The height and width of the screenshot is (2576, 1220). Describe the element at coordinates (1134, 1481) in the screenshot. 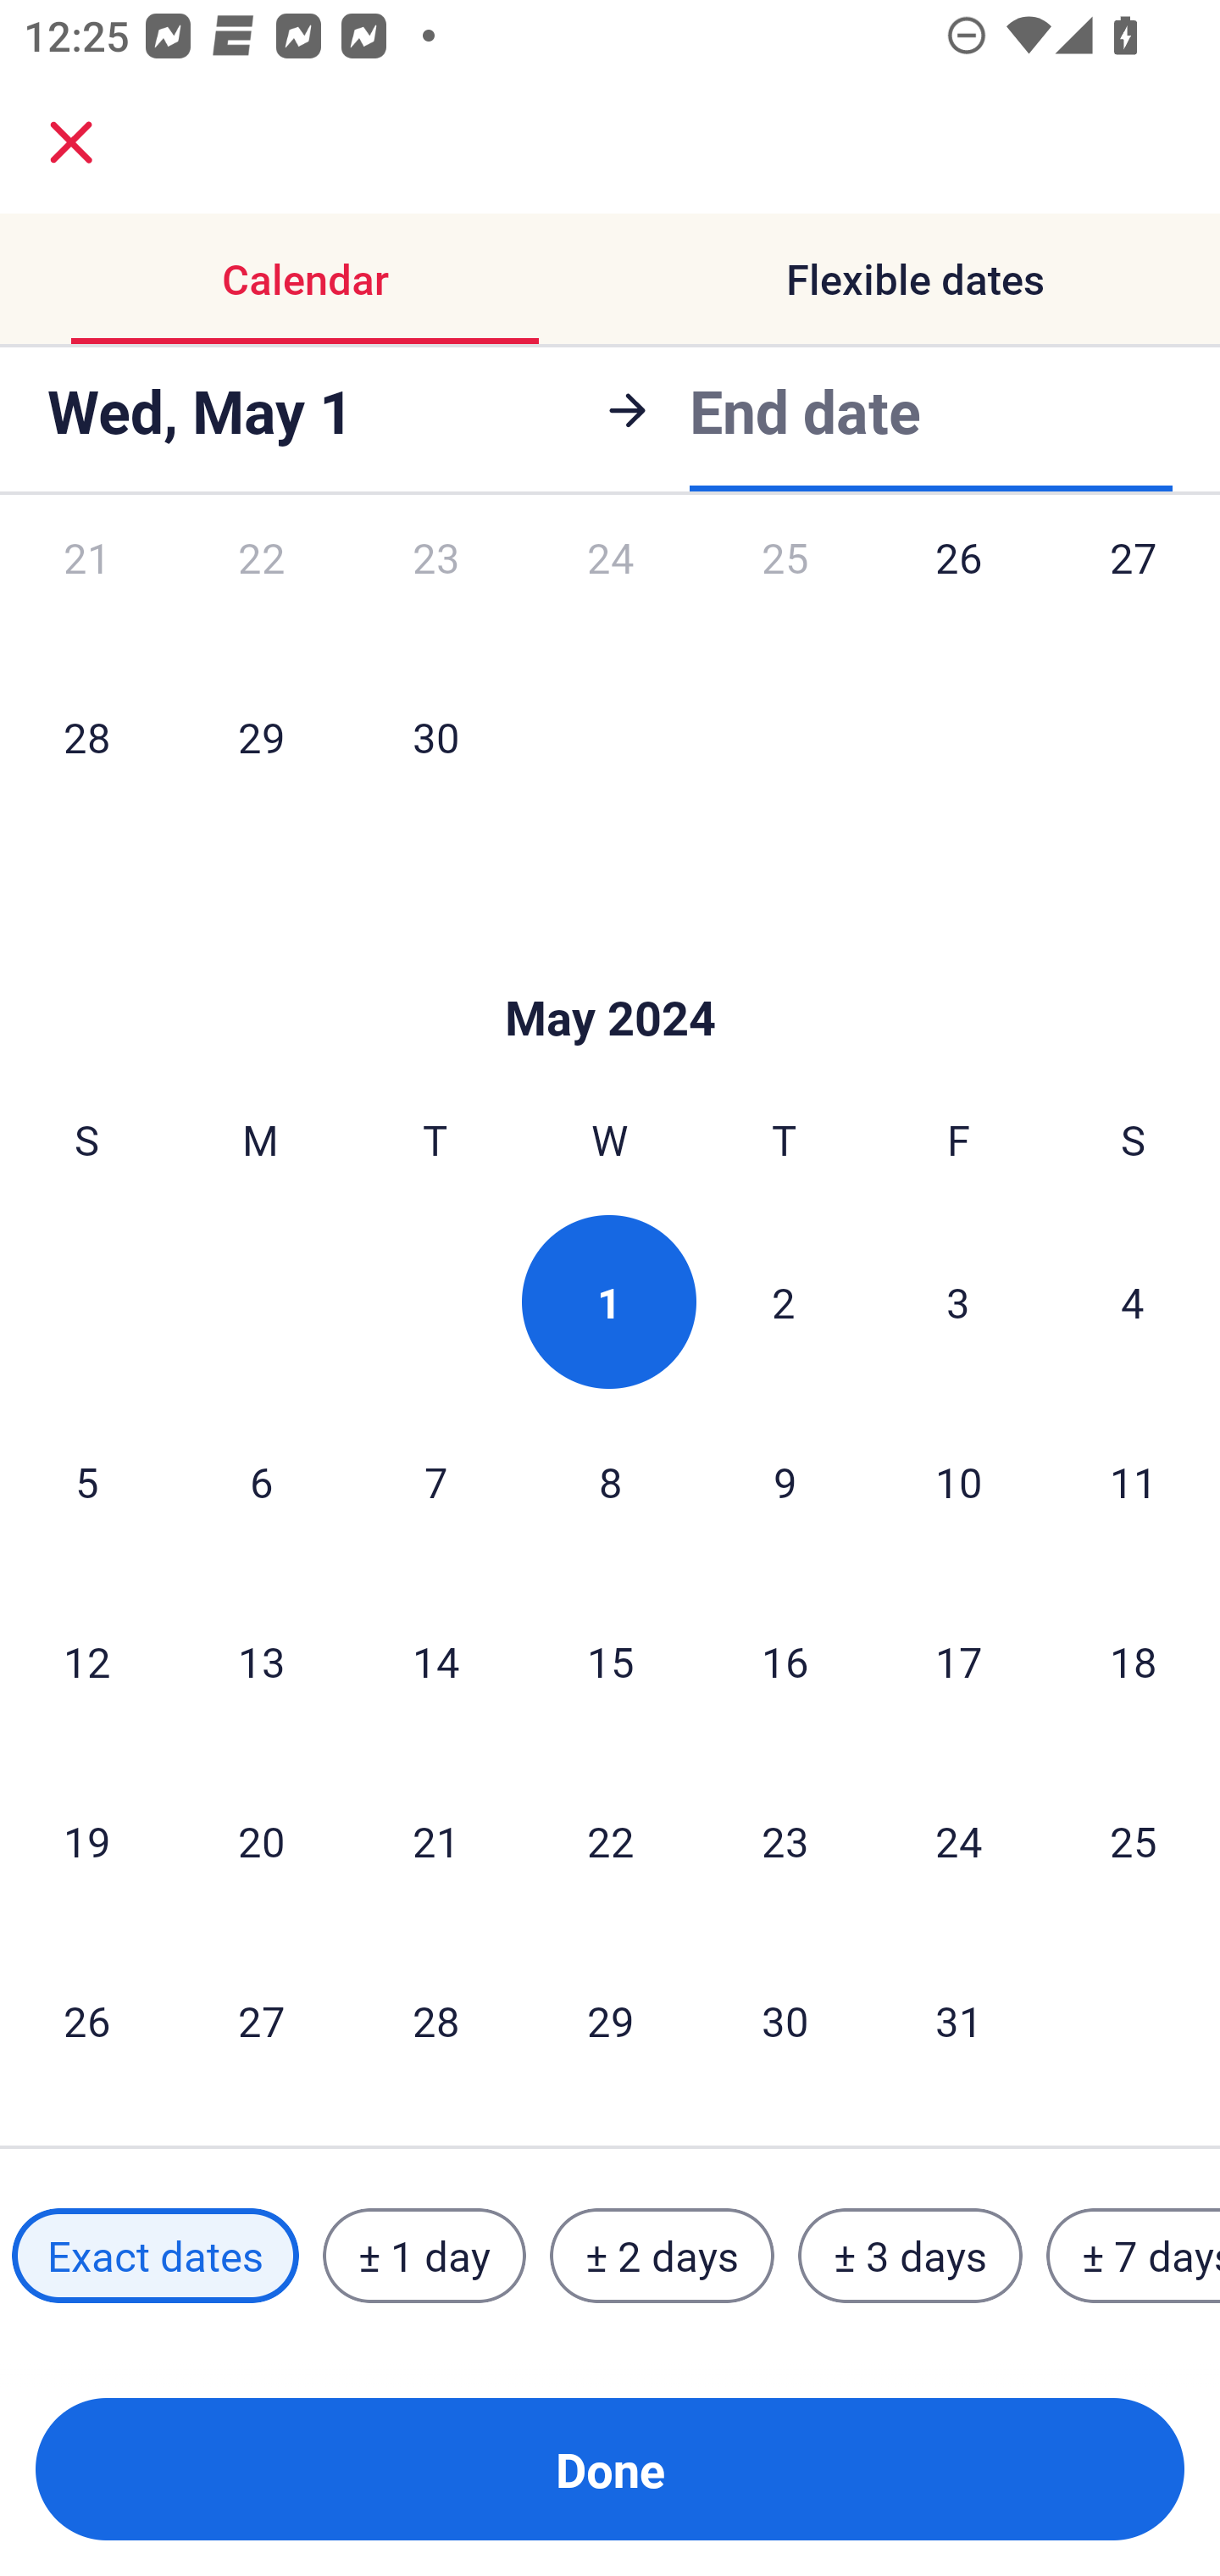

I see `11 Saturday, May 11, 2024` at that location.